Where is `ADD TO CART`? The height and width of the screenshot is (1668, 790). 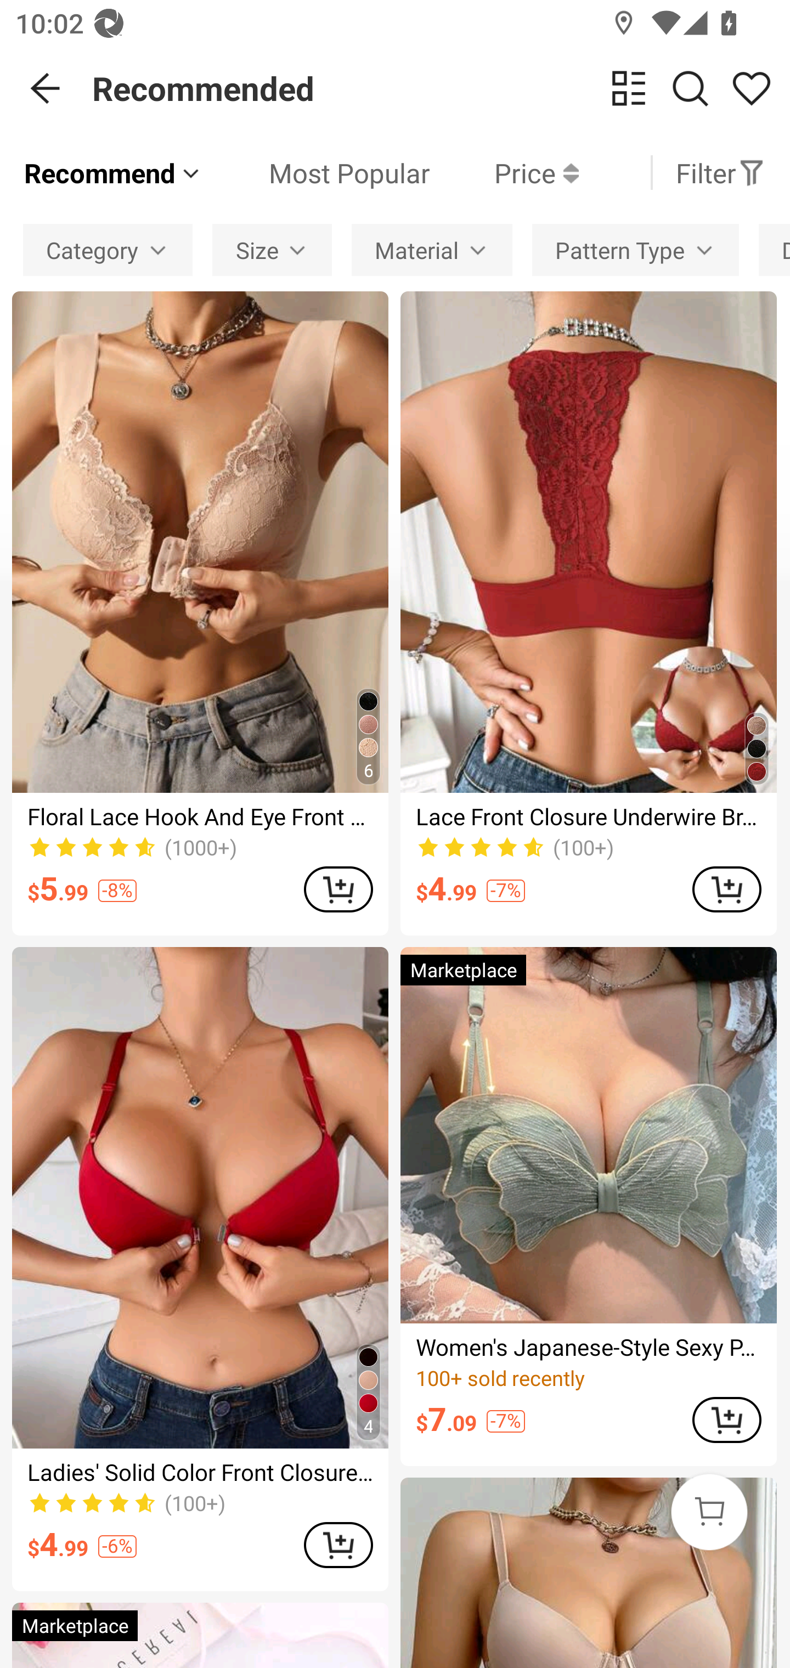
ADD TO CART is located at coordinates (726, 1420).